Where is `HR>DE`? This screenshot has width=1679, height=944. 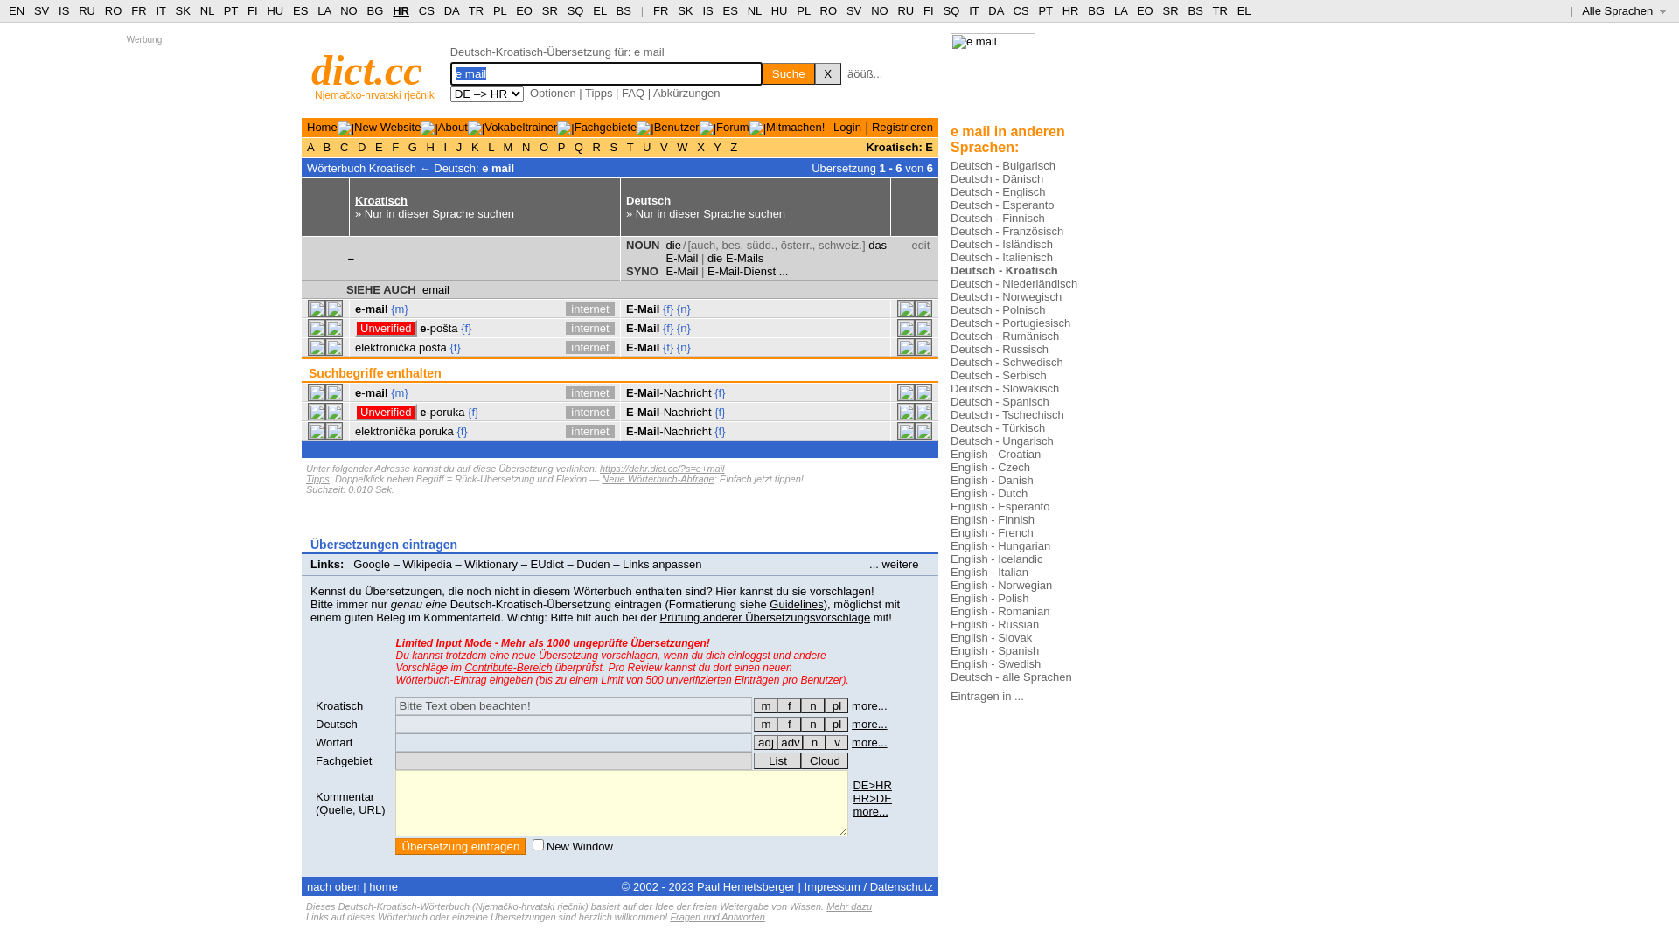 HR>DE is located at coordinates (872, 799).